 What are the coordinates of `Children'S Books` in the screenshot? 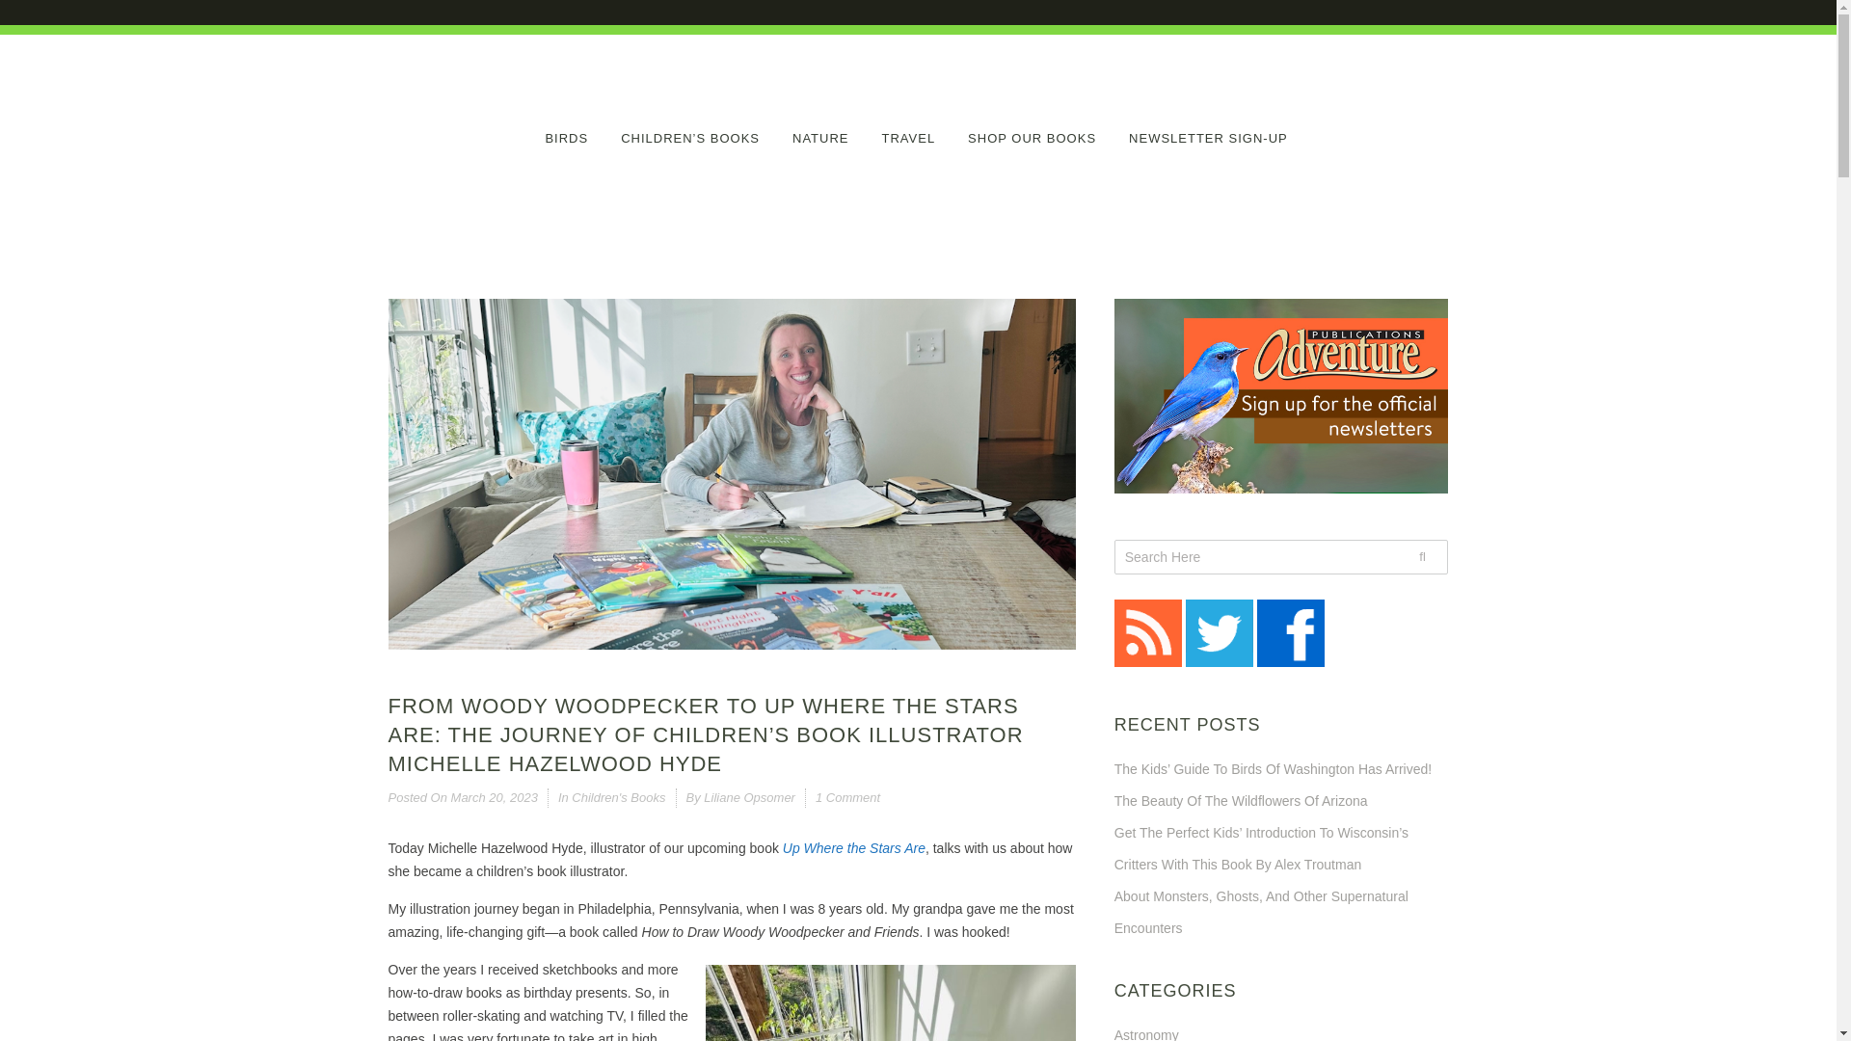 It's located at (618, 796).